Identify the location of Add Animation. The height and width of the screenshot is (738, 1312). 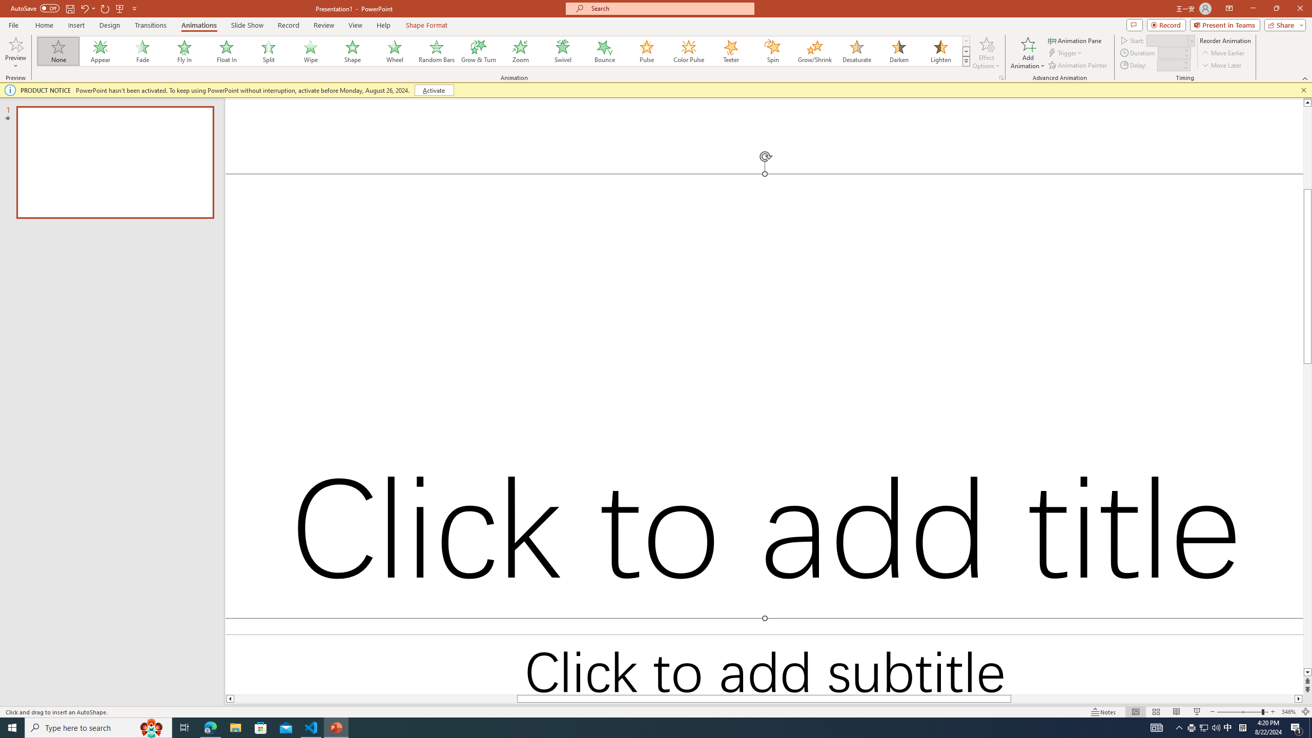
(1028, 53).